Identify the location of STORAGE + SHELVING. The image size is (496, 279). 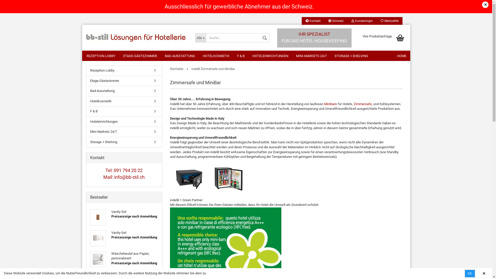
(351, 56).